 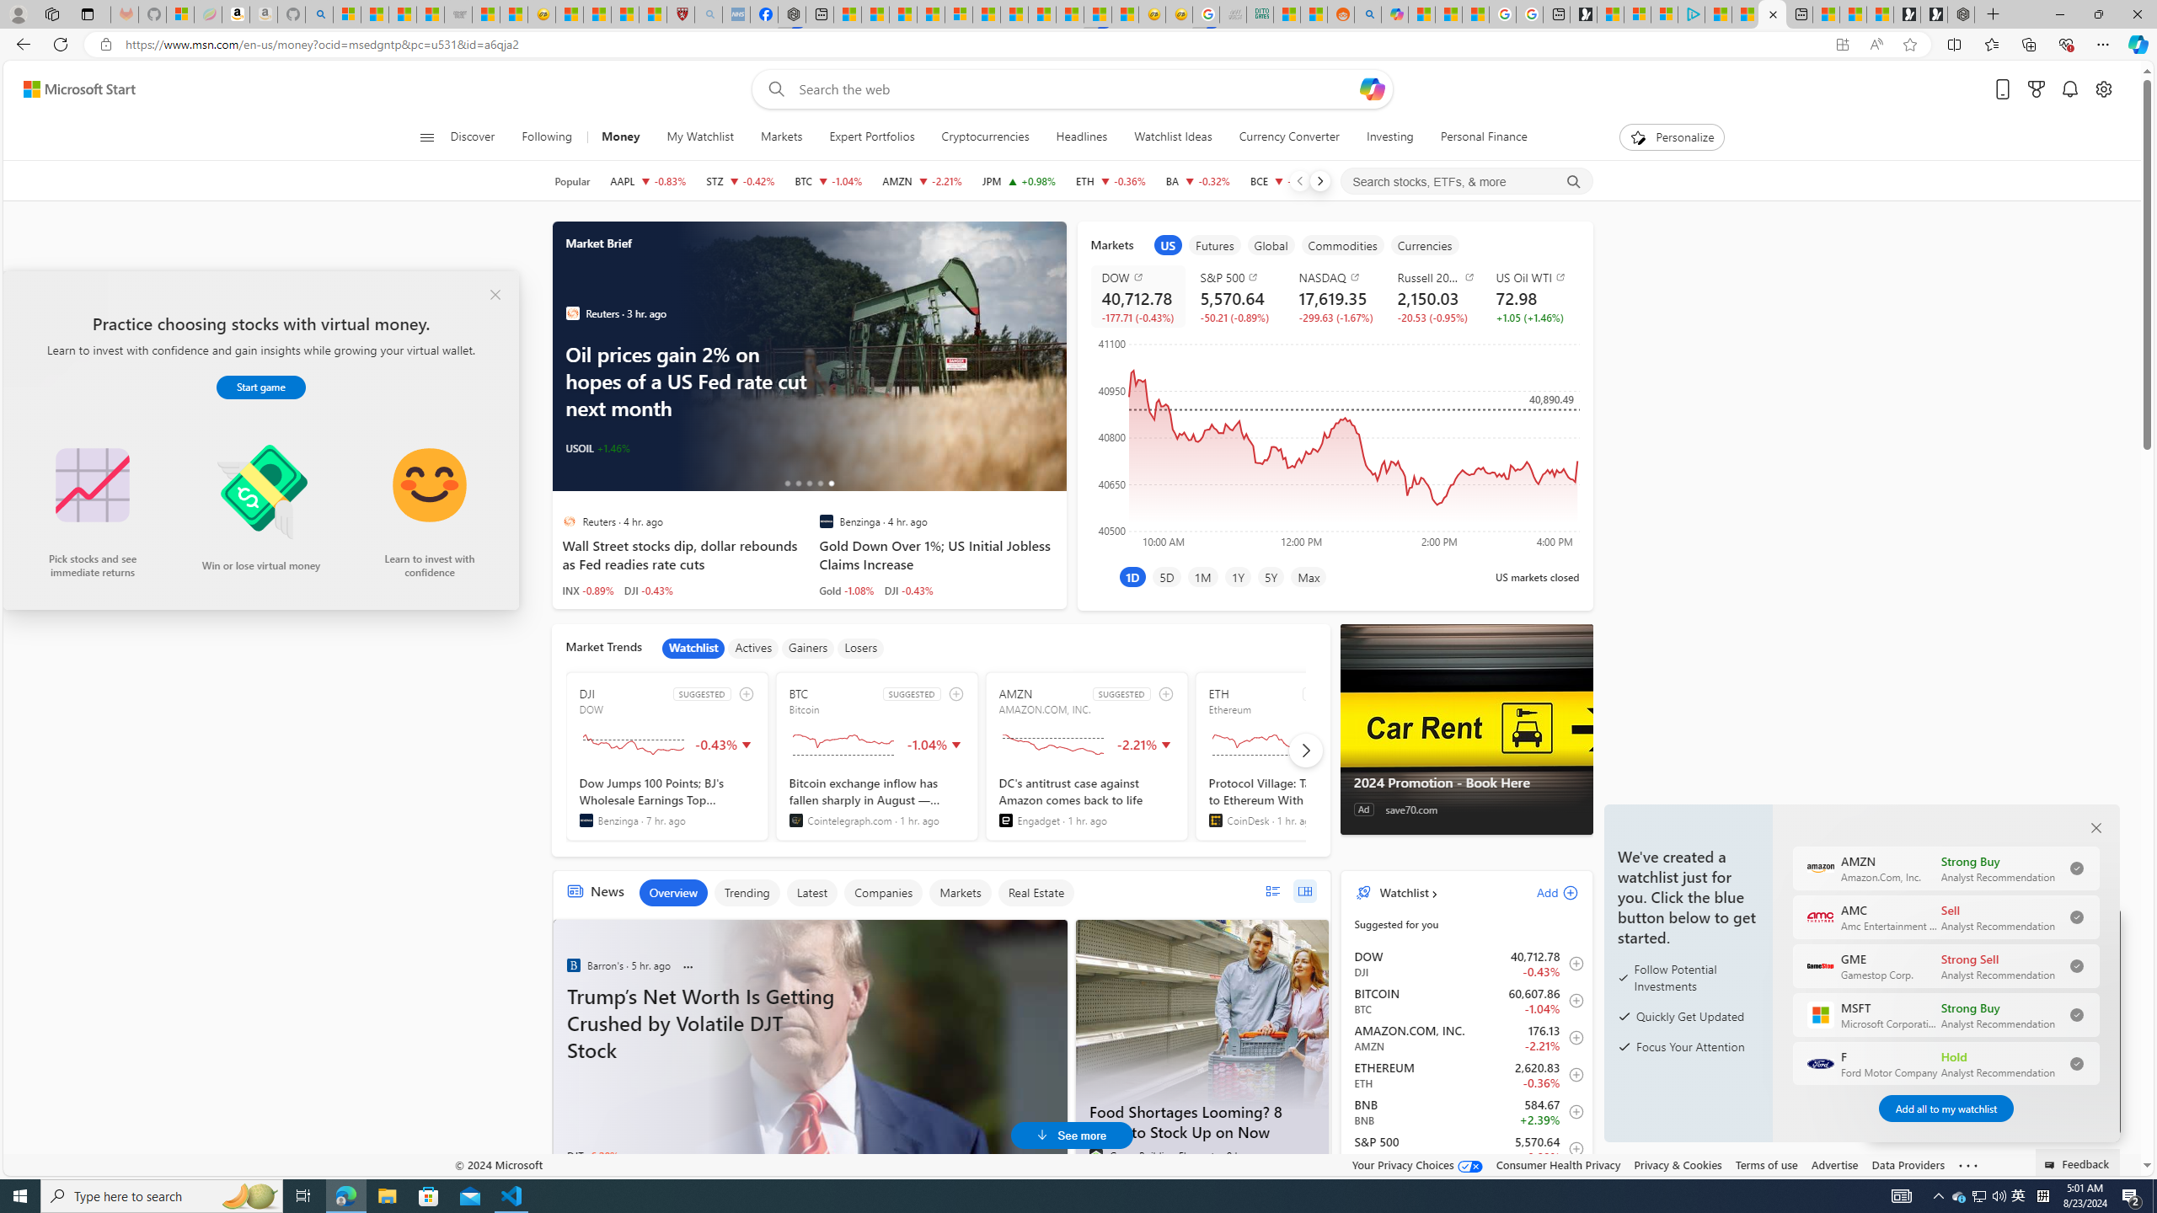 I want to click on 2024 Promotion - Book Here, so click(x=1465, y=782).